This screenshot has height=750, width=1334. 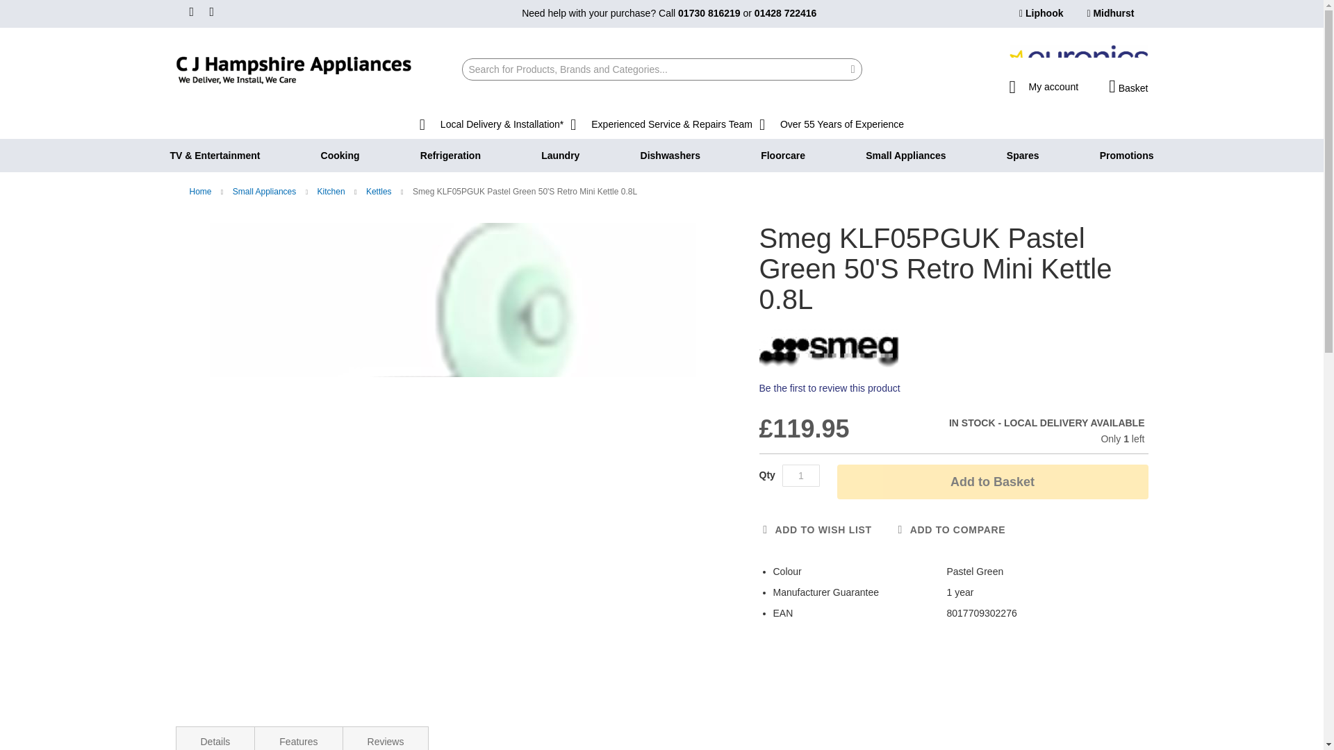 I want to click on Availability, so click(x=1041, y=424).